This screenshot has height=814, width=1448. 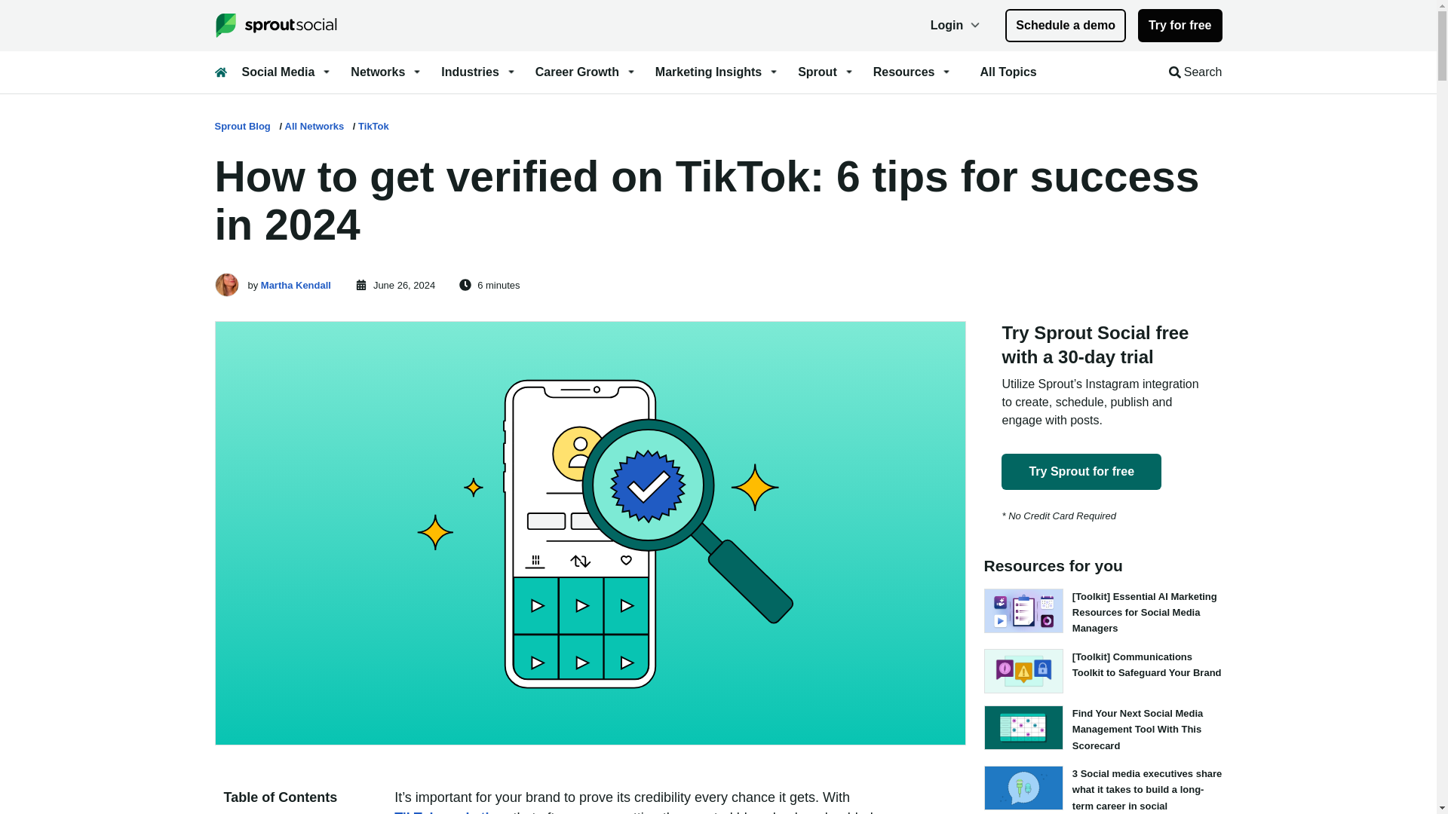 What do you see at coordinates (287, 72) in the screenshot?
I see `Open Social Media menu` at bounding box center [287, 72].